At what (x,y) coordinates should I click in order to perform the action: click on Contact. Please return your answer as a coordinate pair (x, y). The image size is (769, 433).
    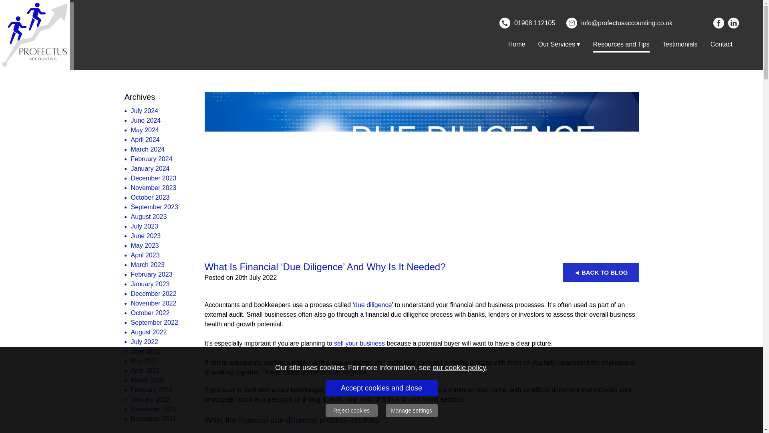
    Looking at the image, I should click on (722, 44).